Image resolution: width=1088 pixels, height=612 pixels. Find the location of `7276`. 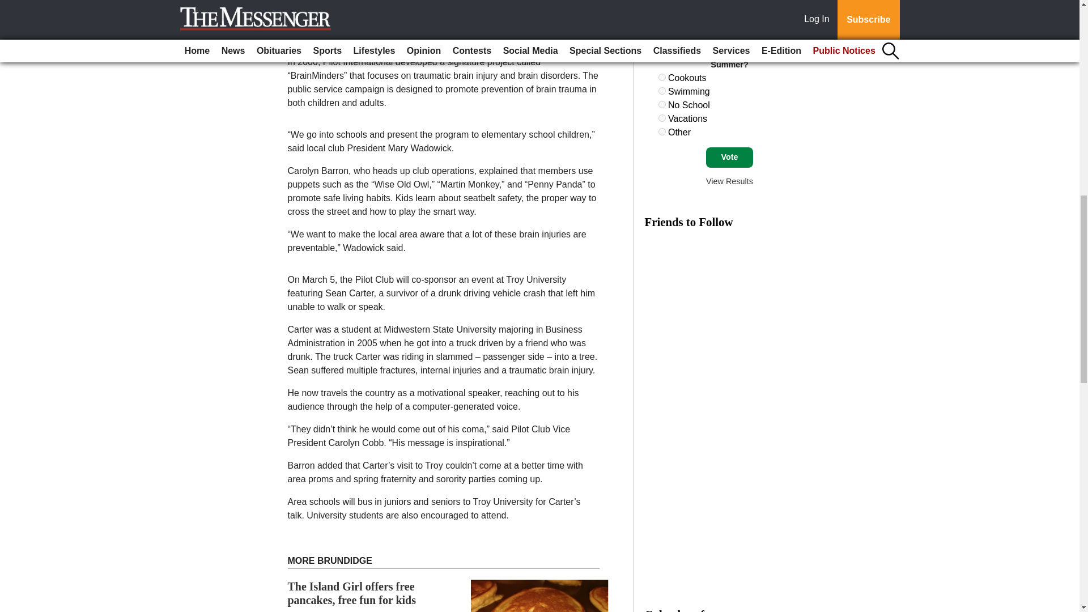

7276 is located at coordinates (662, 104).